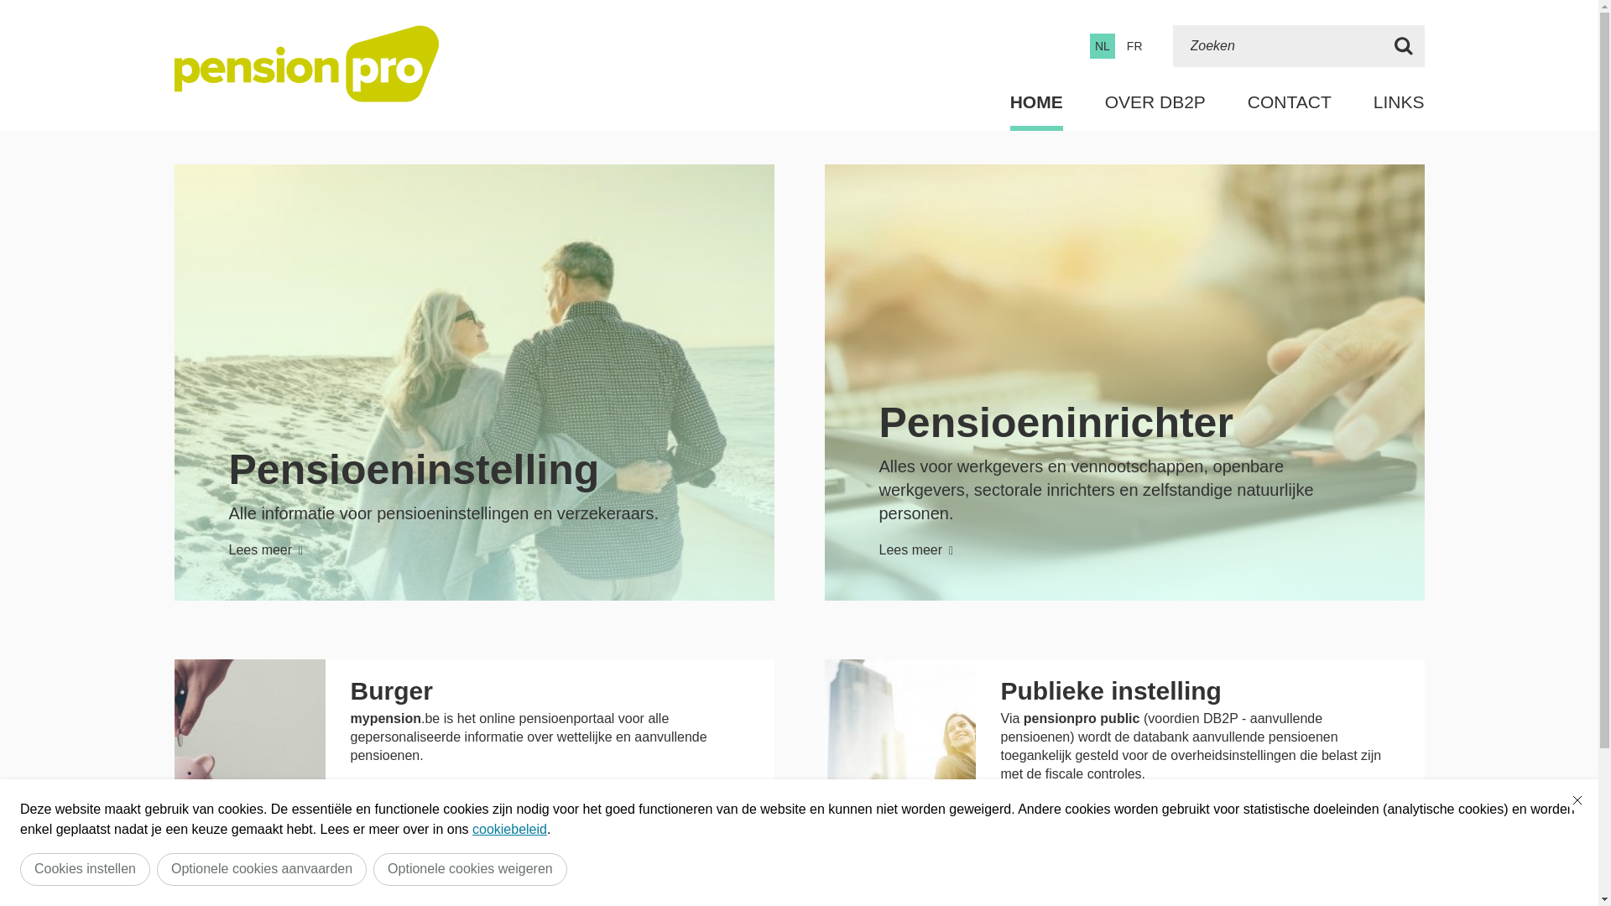 This screenshot has height=906, width=1611. I want to click on Publieke instelling, so click(1111, 691).